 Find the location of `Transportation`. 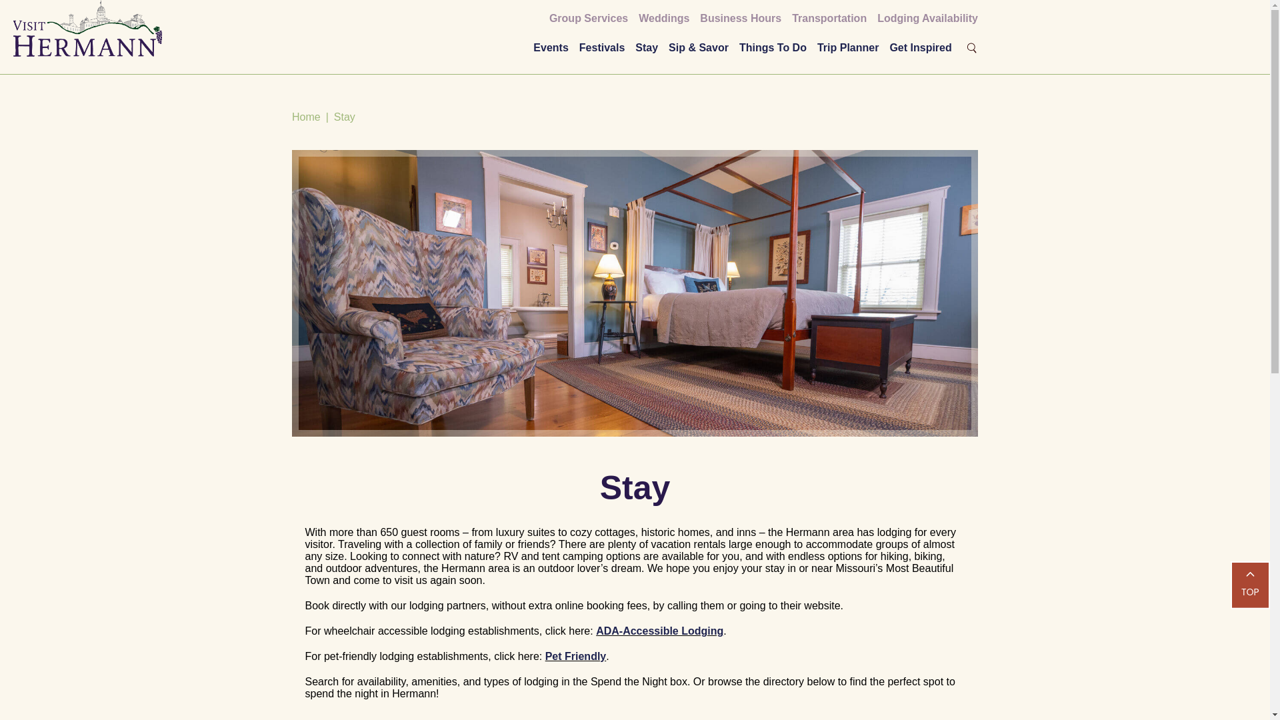

Transportation is located at coordinates (829, 18).